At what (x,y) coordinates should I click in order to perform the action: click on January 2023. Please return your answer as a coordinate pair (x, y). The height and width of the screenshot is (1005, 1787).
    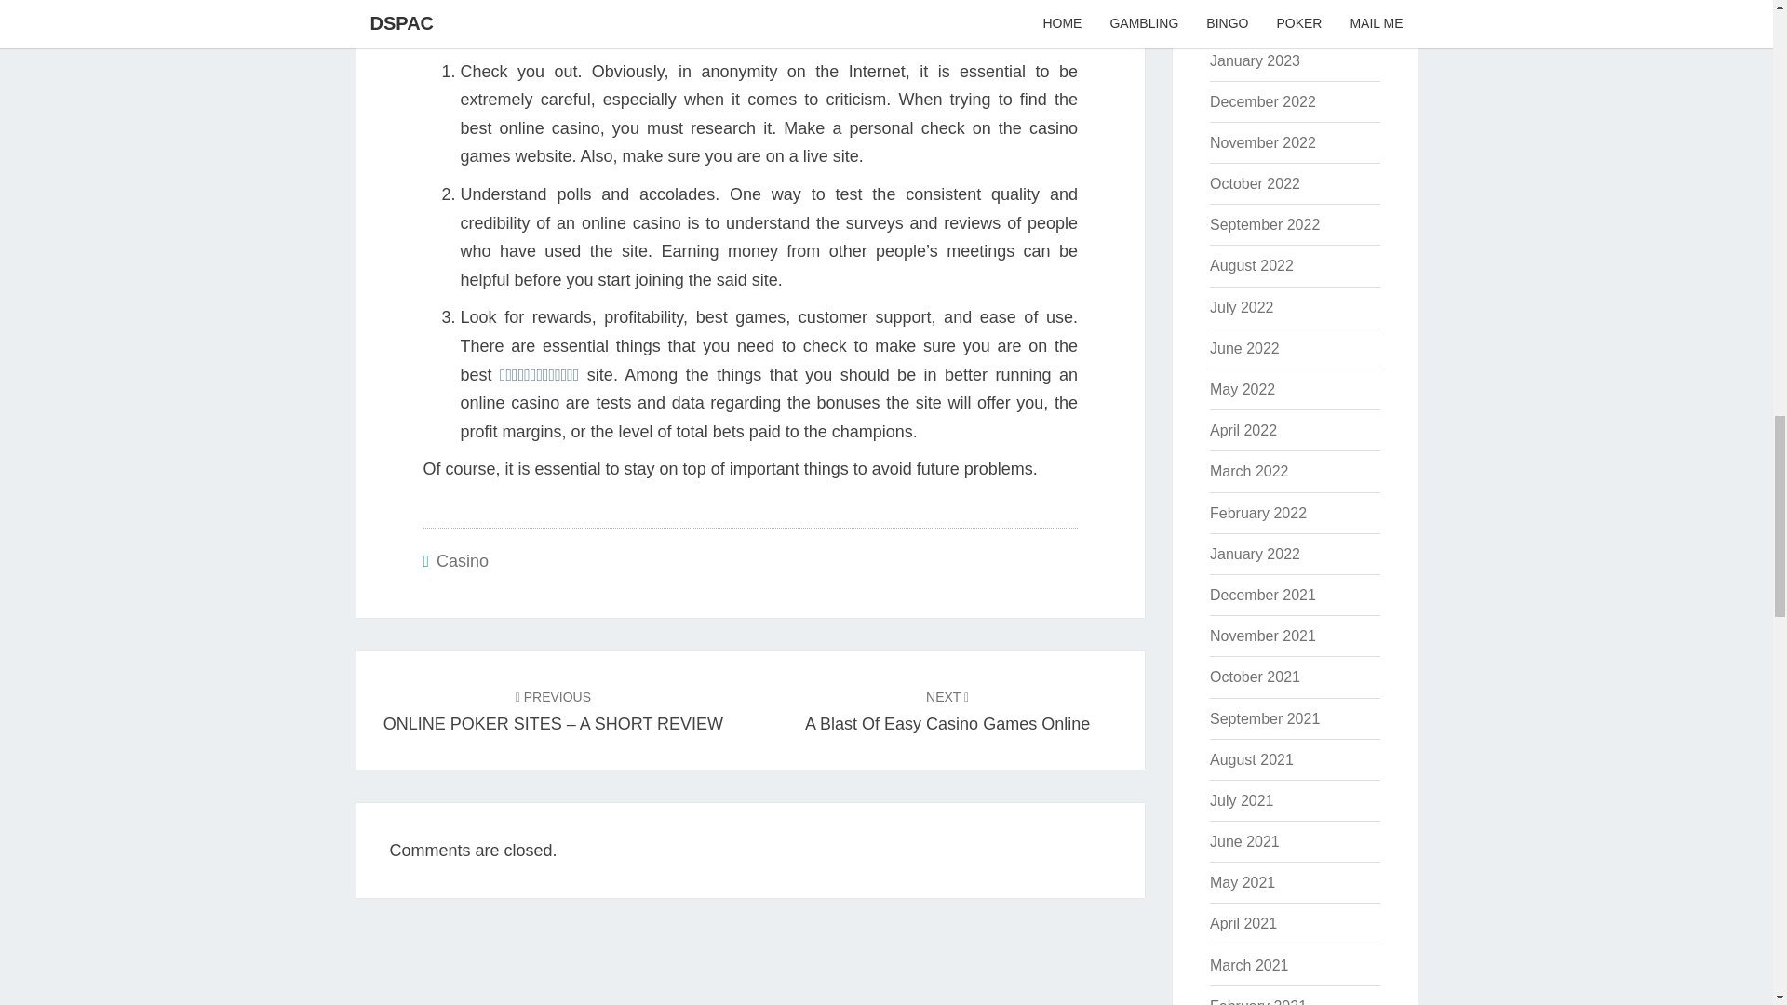
    Looking at the image, I should click on (1255, 184).